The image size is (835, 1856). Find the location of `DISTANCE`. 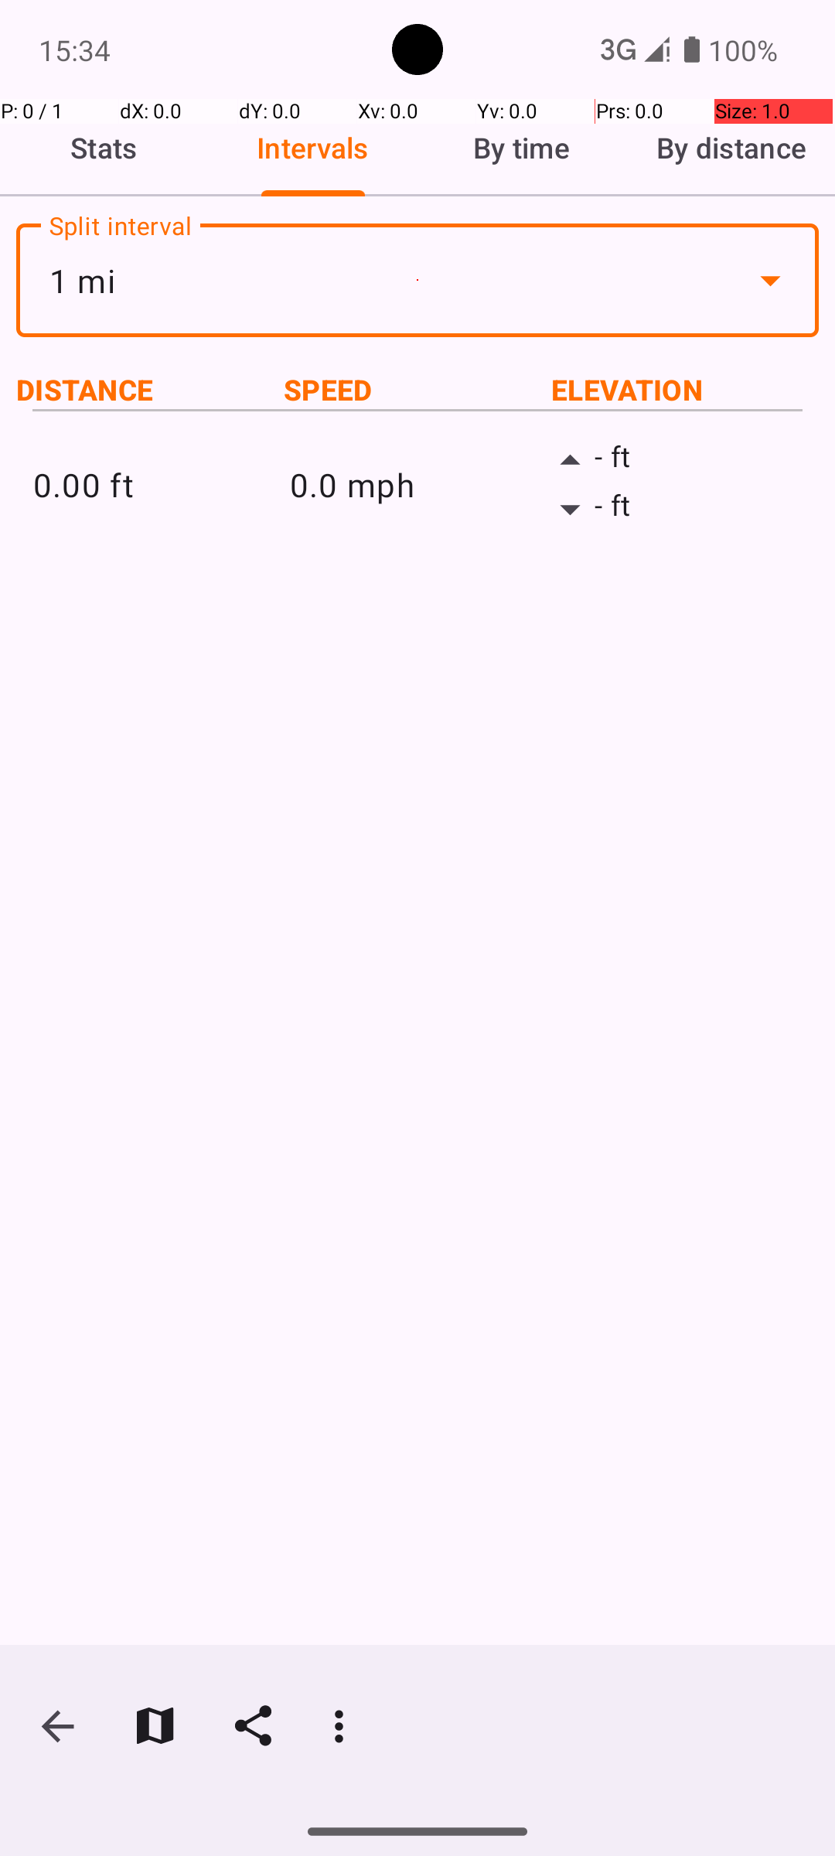

DISTANCE is located at coordinates (150, 390).